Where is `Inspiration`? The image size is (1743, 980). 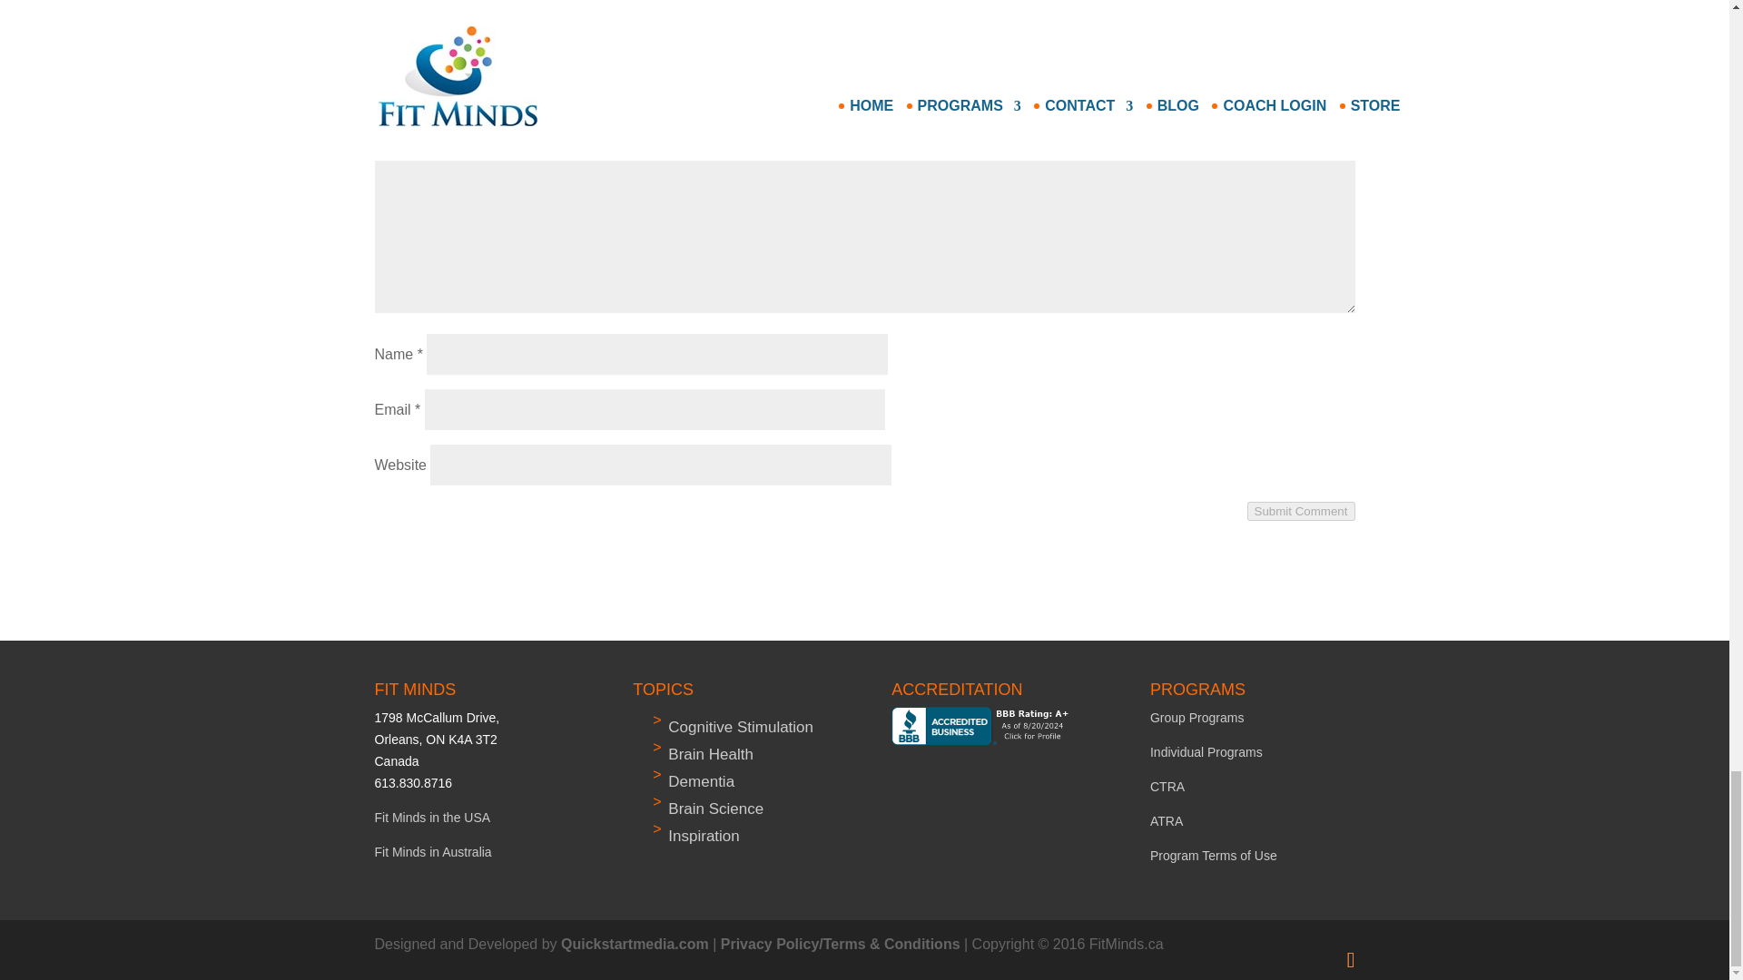 Inspiration is located at coordinates (703, 835).